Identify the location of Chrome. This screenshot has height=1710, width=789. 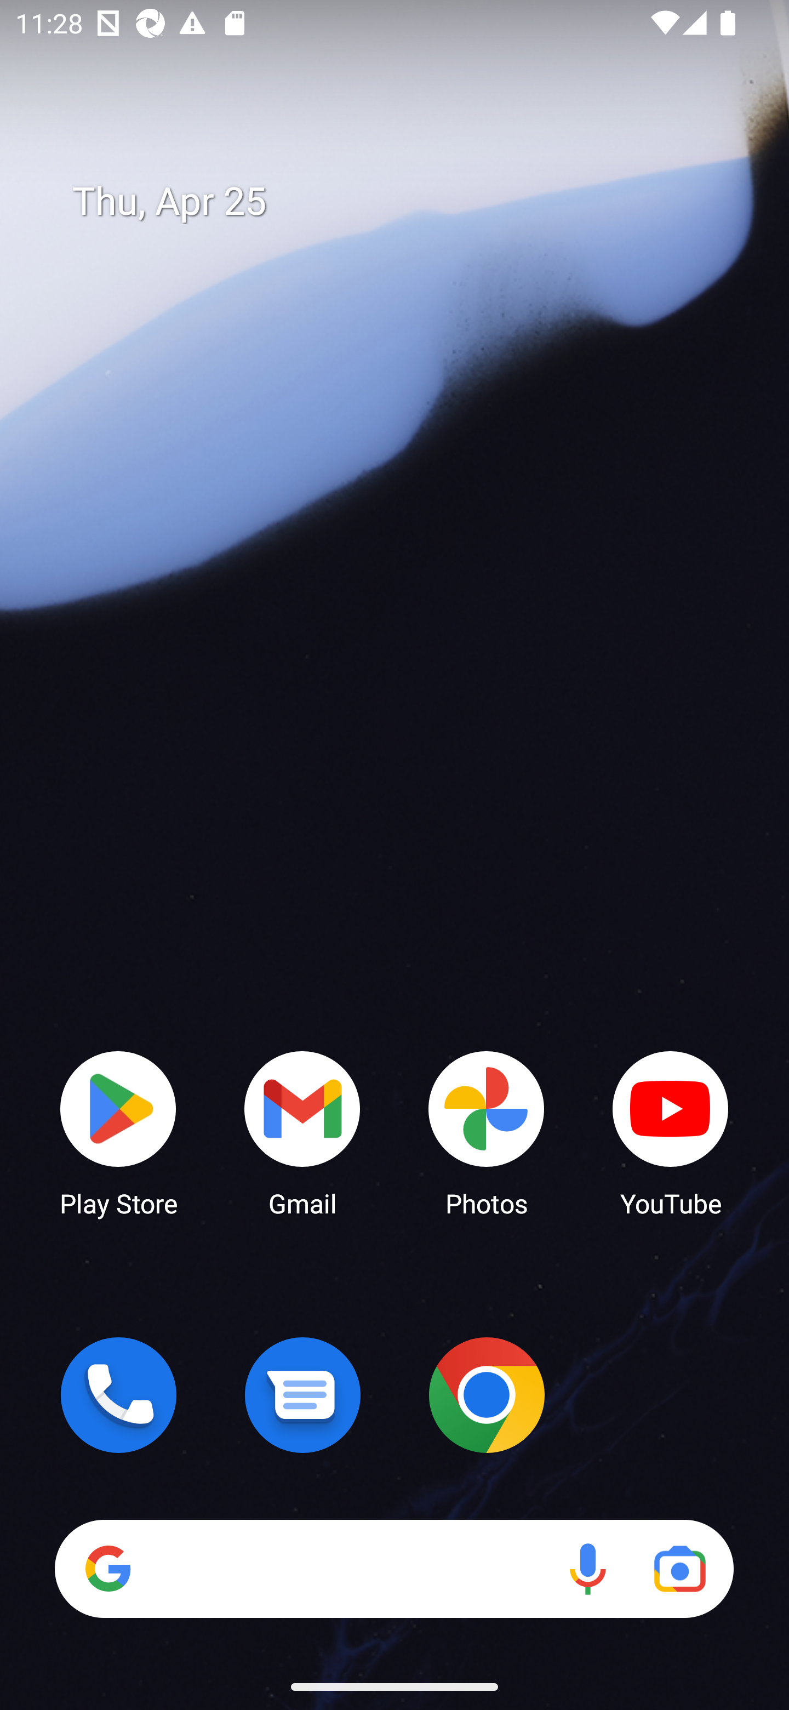
(487, 1395).